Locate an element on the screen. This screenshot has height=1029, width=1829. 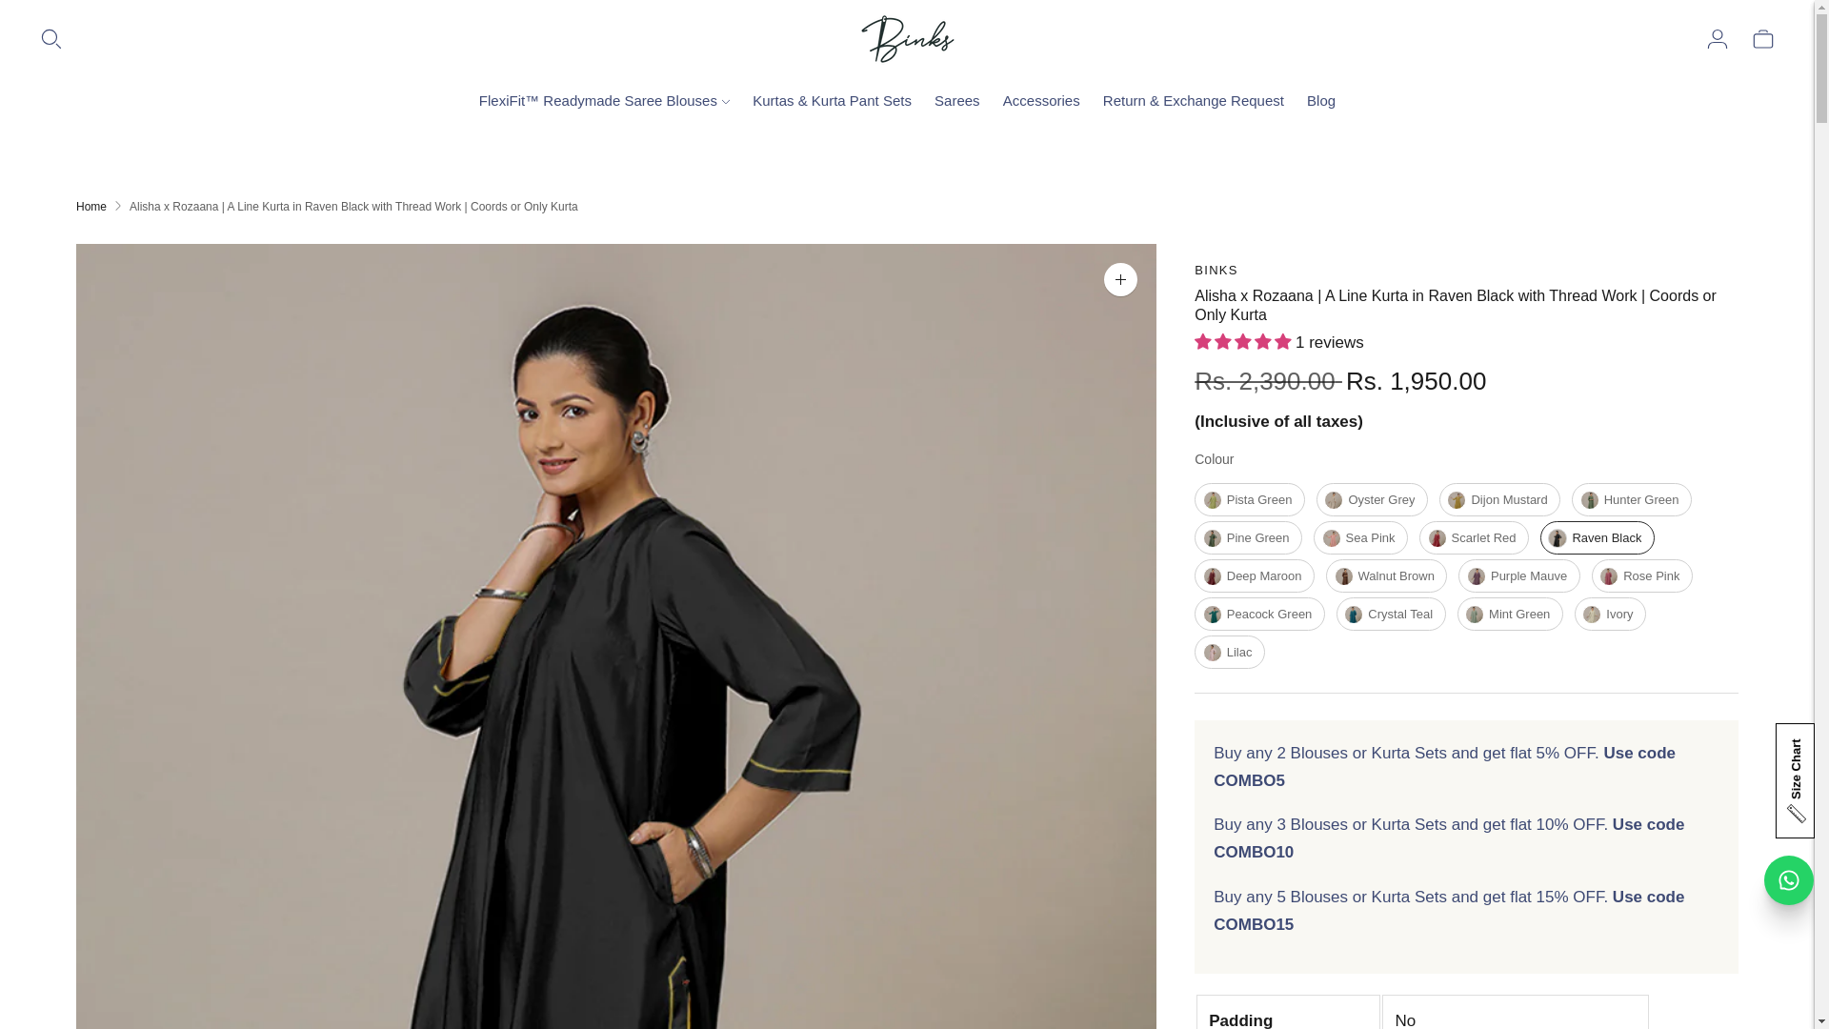
Binks is located at coordinates (1216, 270).